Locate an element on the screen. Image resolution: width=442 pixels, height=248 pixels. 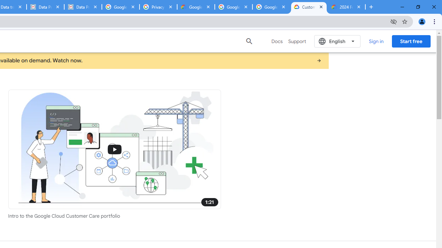
Customer Care | Google Cloud is located at coordinates (309, 7).